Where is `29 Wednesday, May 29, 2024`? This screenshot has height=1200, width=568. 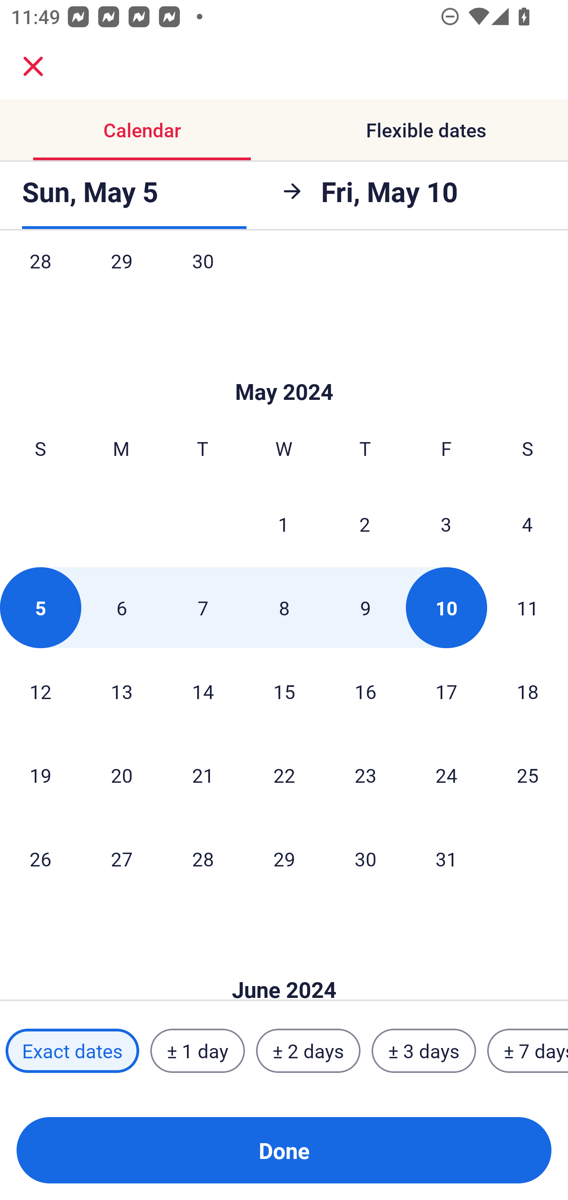 29 Wednesday, May 29, 2024 is located at coordinates (284, 858).